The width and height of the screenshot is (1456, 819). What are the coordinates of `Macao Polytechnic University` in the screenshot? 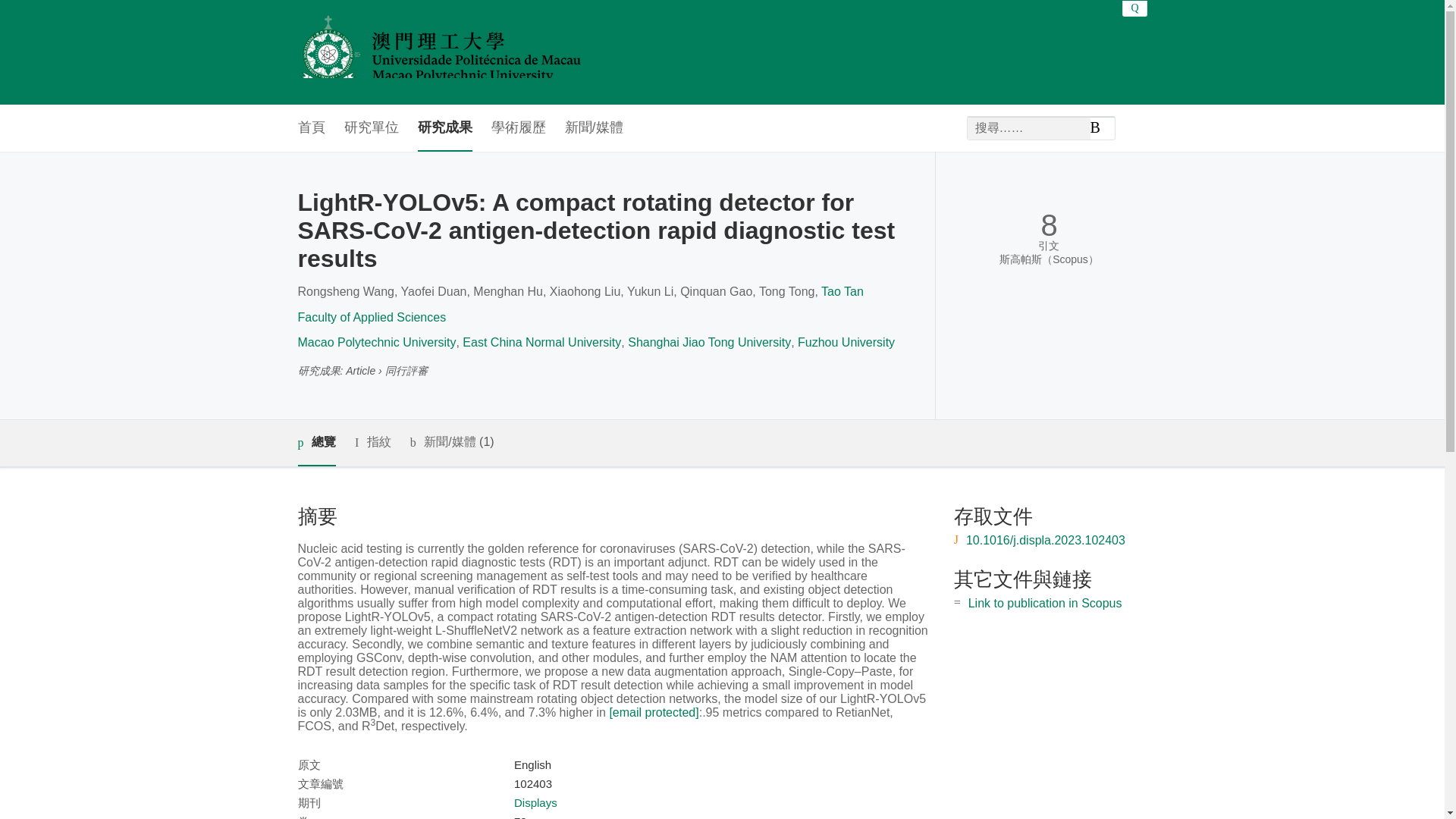 It's located at (376, 342).